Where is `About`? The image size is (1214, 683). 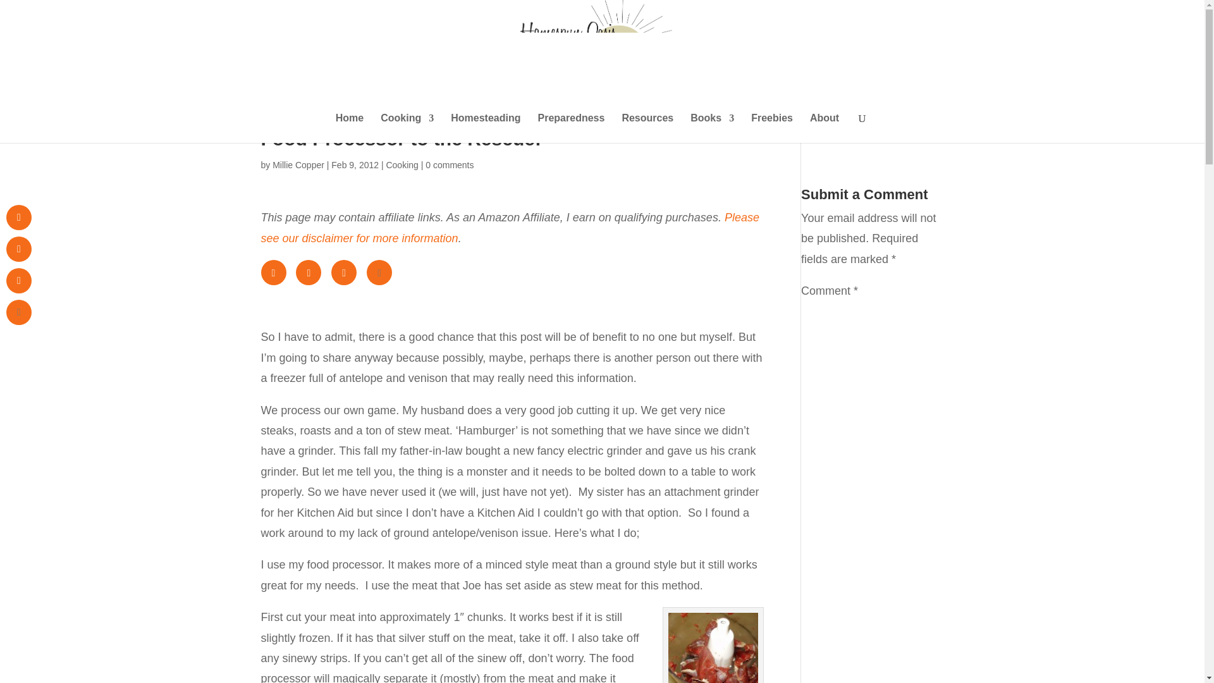 About is located at coordinates (824, 128).